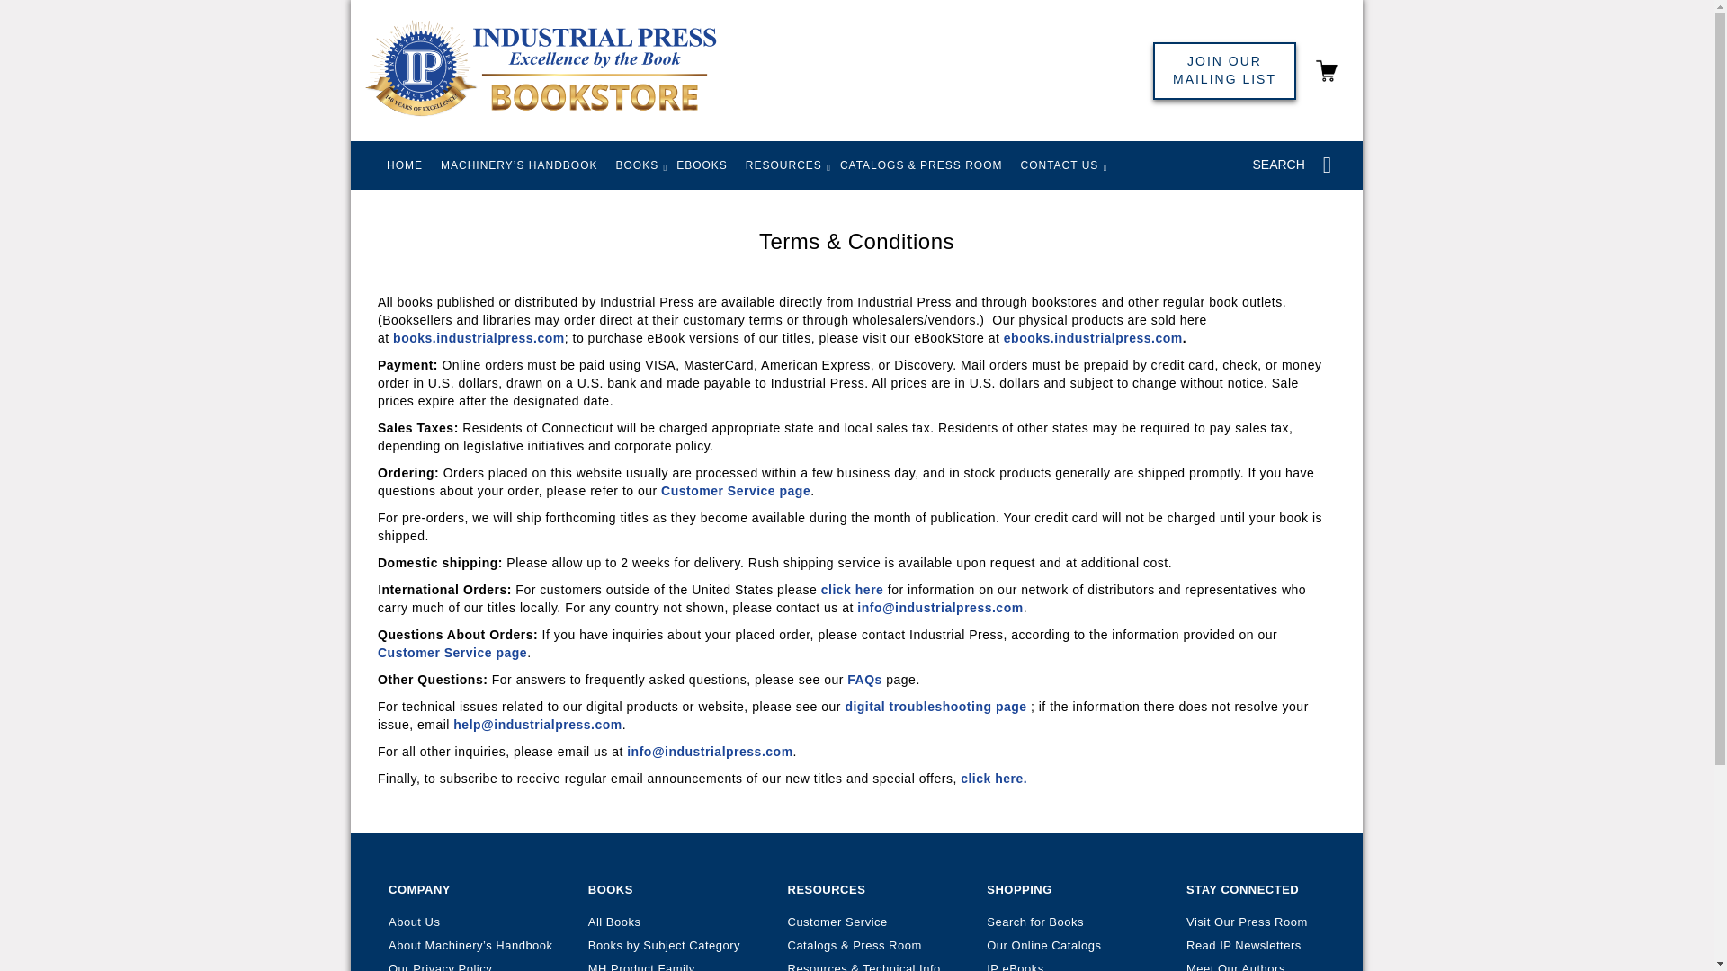 Image resolution: width=1727 pixels, height=971 pixels. What do you see at coordinates (1060, 165) in the screenshot?
I see `CONTACT US` at bounding box center [1060, 165].